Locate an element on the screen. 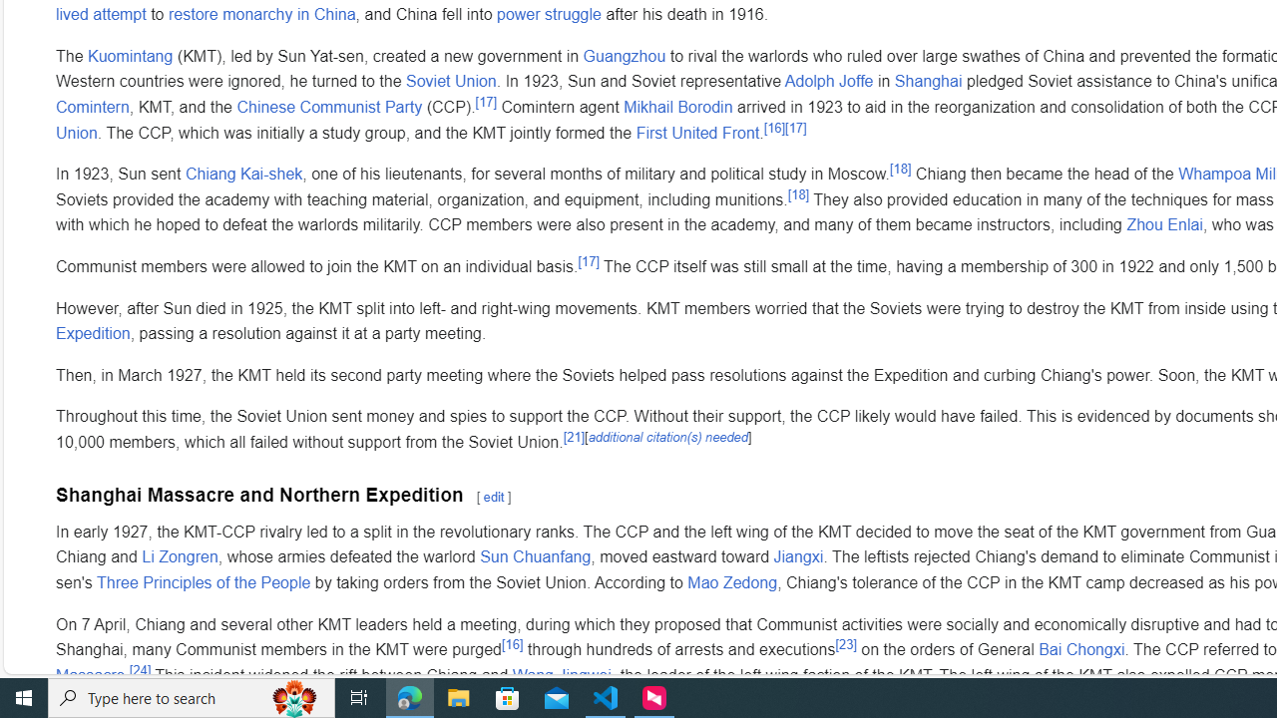  [17] is located at coordinates (589, 261).